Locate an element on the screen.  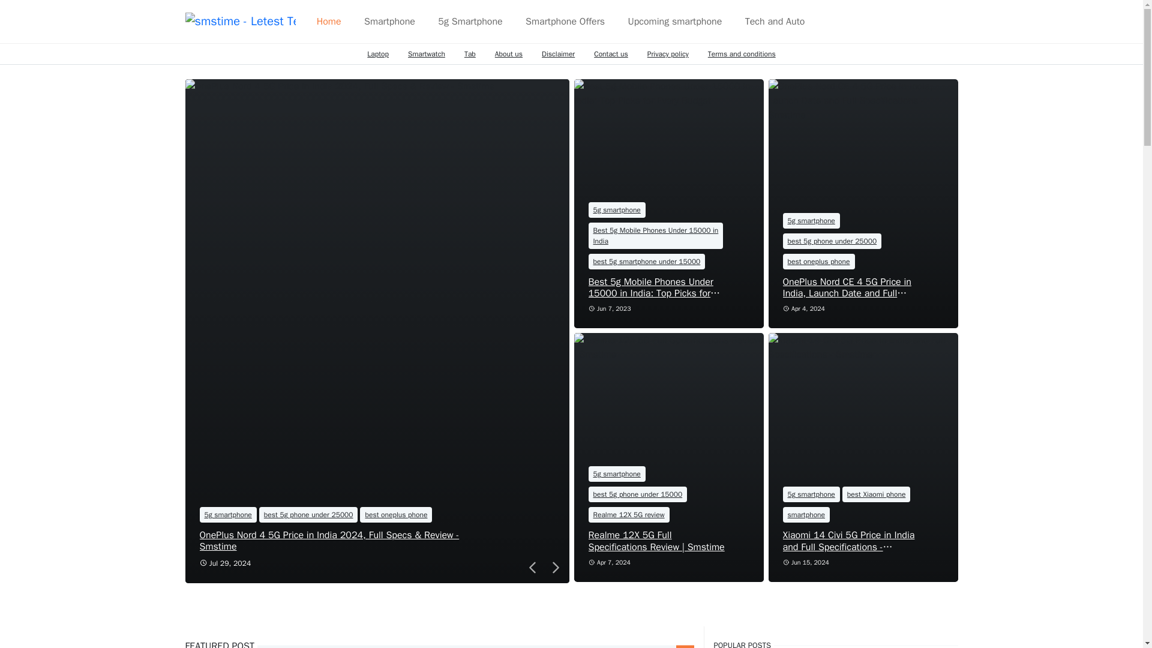
Smartphone is located at coordinates (389, 22).